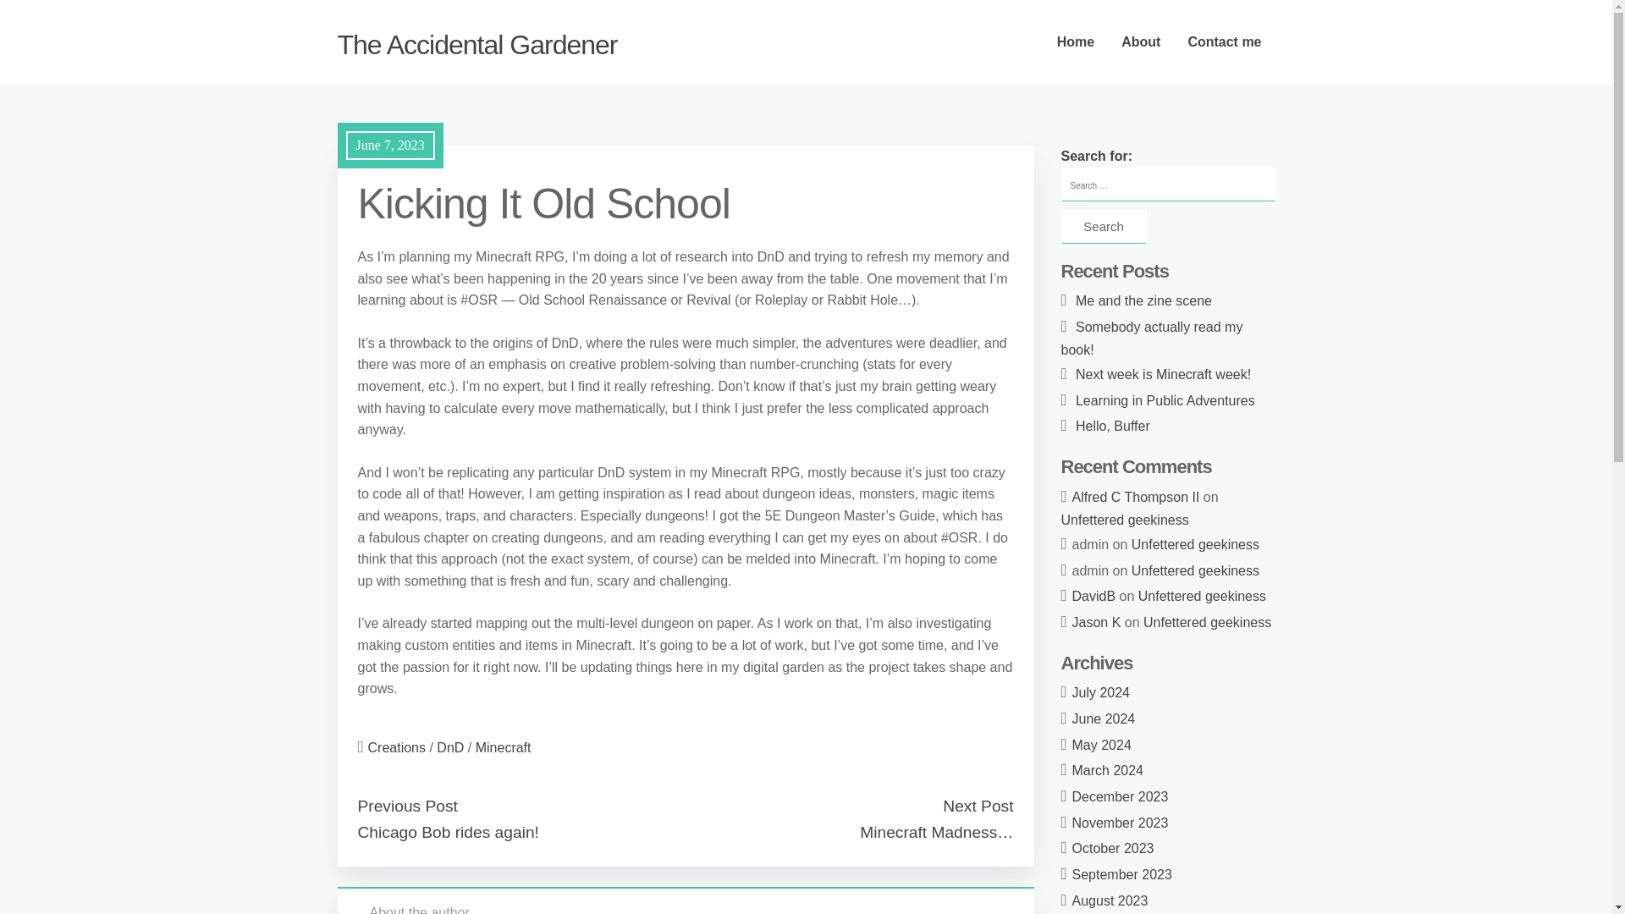  What do you see at coordinates (1207, 622) in the screenshot?
I see `Unfettered geekiness` at bounding box center [1207, 622].